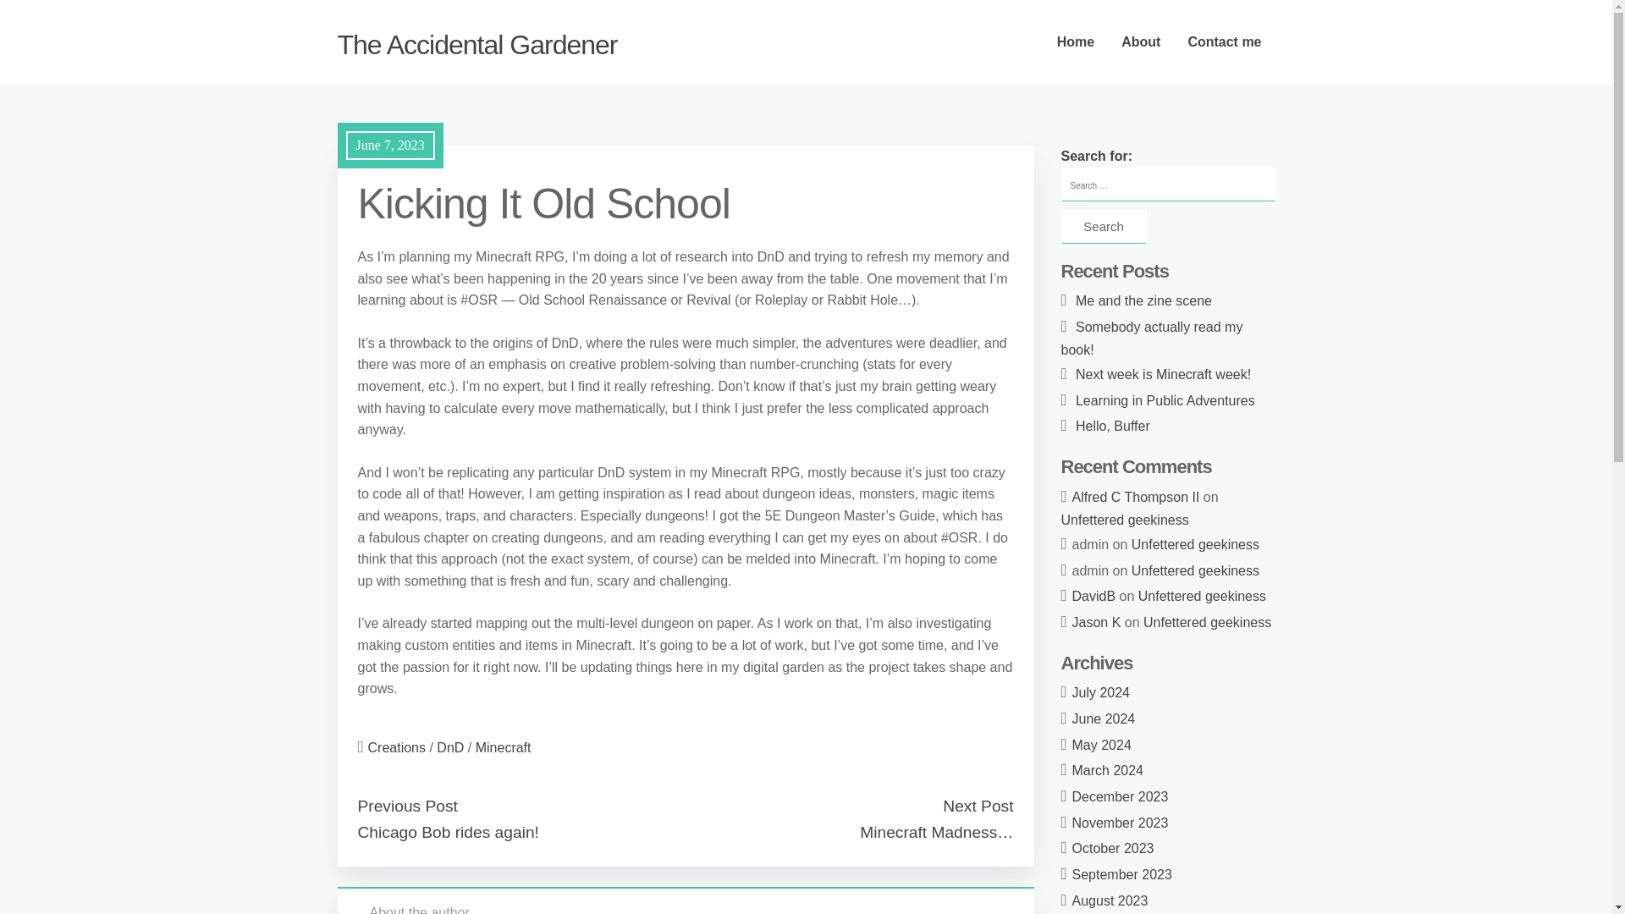  What do you see at coordinates (1207, 622) in the screenshot?
I see `Unfettered geekiness` at bounding box center [1207, 622].